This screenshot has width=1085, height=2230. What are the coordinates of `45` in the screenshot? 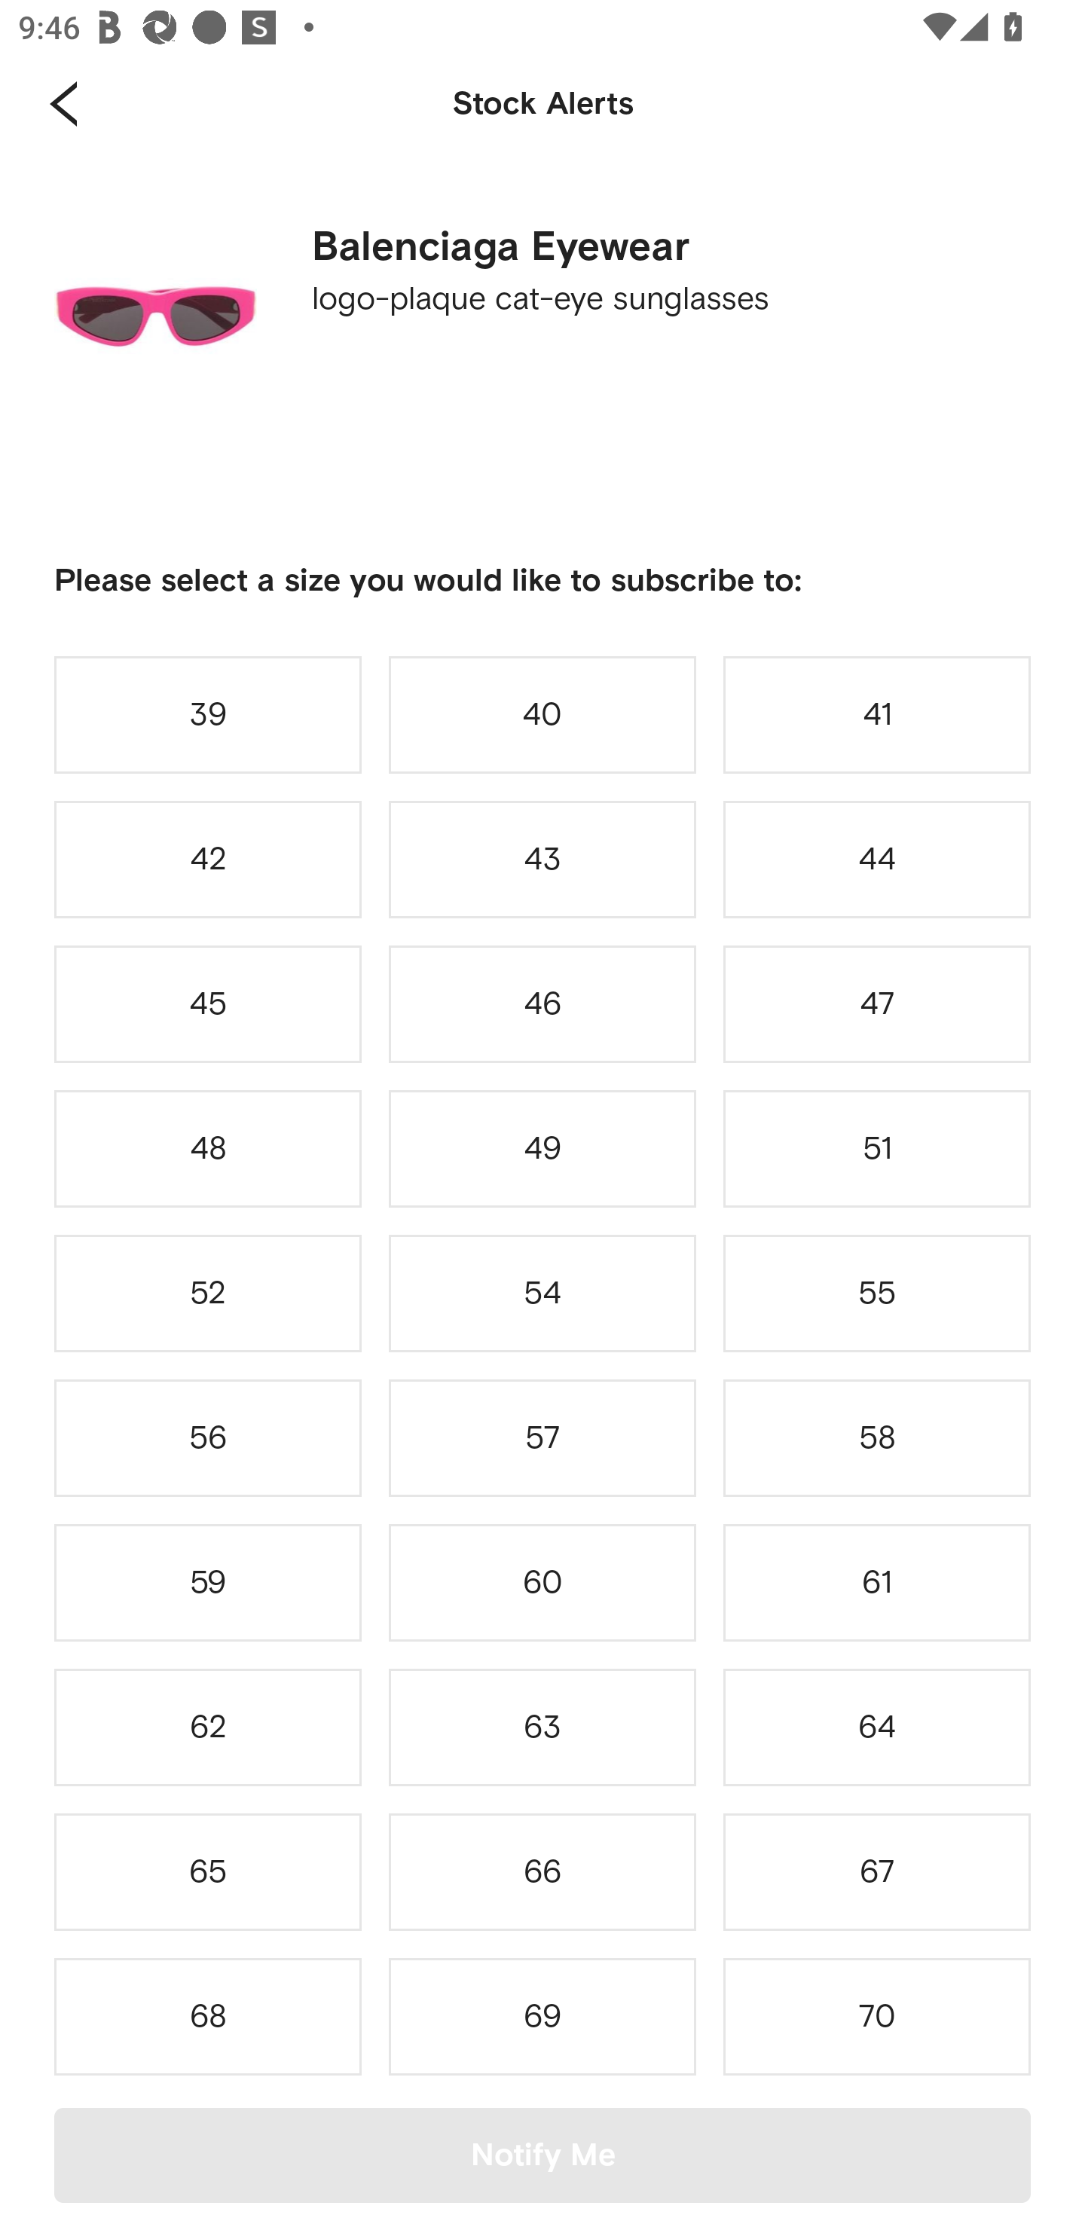 It's located at (208, 1004).